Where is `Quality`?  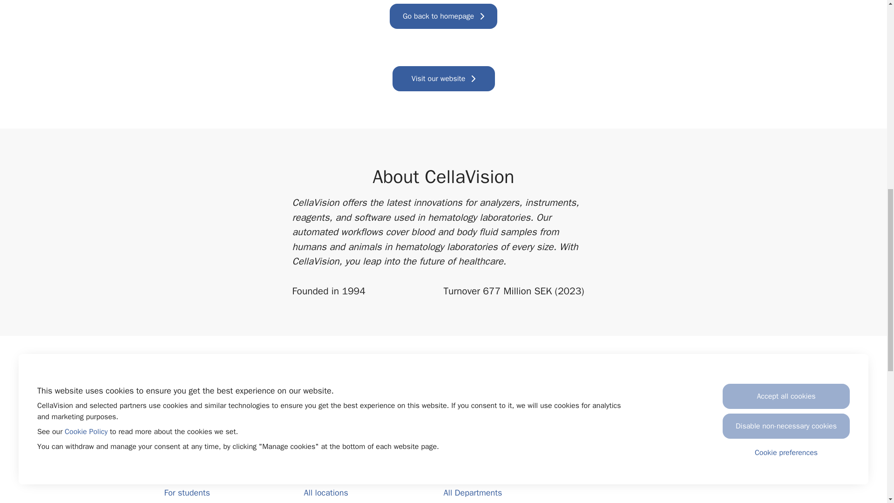 Quality is located at coordinates (455, 399).